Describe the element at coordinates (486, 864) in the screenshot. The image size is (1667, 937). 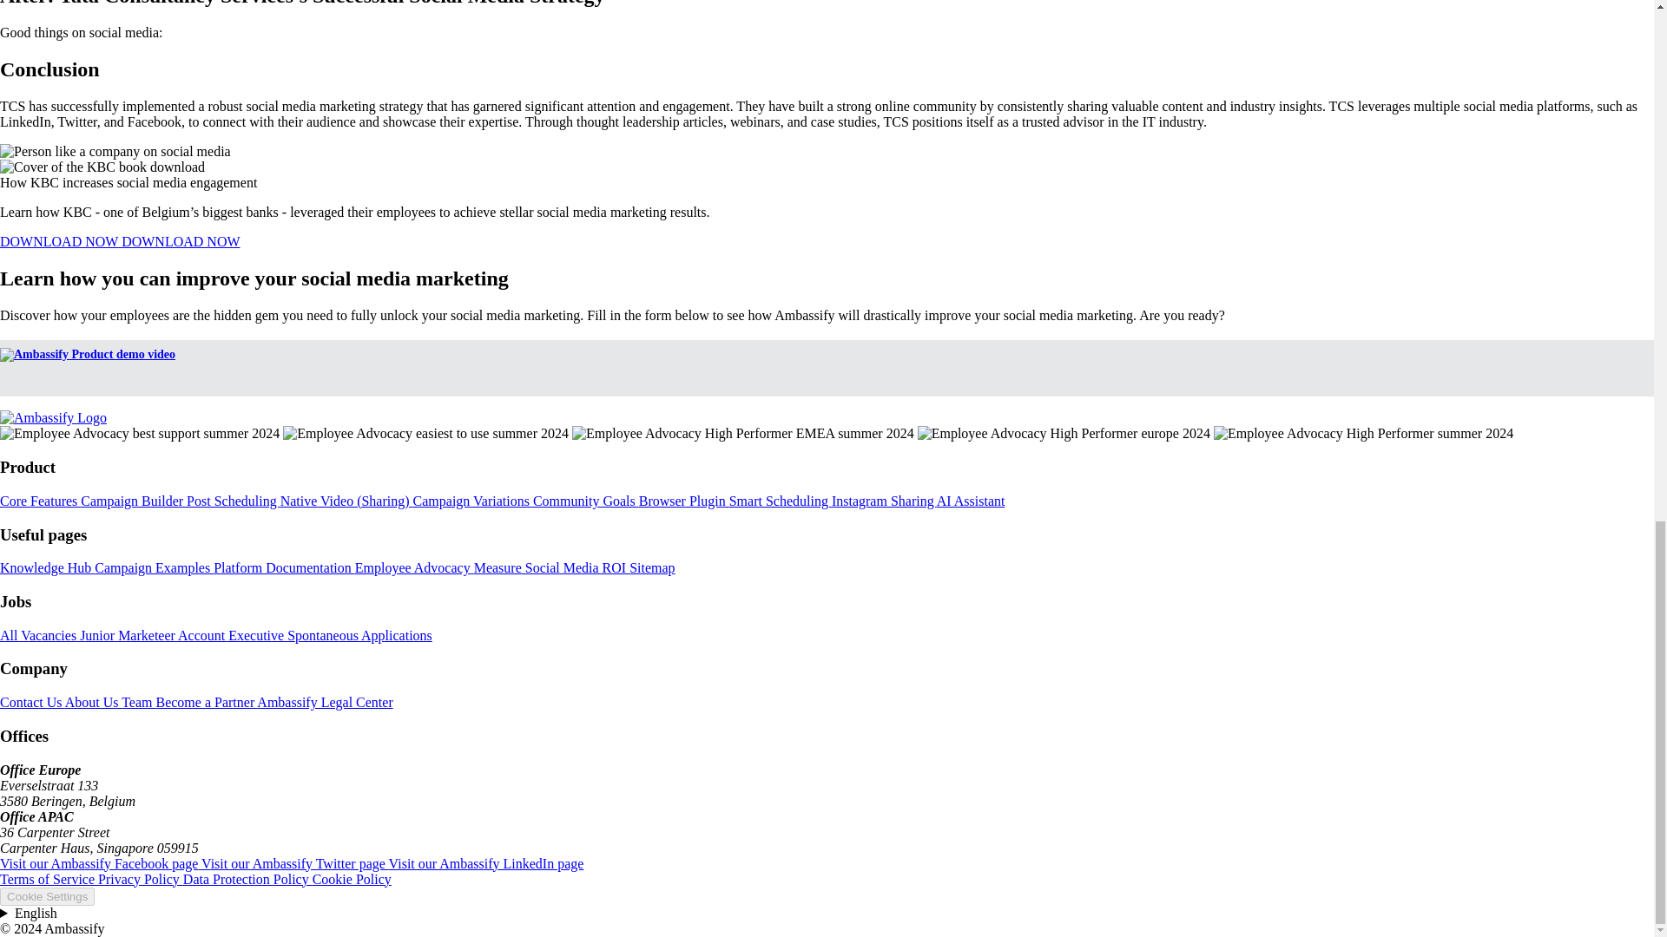
I see `Visit our Ambassify LinkedIn page` at that location.